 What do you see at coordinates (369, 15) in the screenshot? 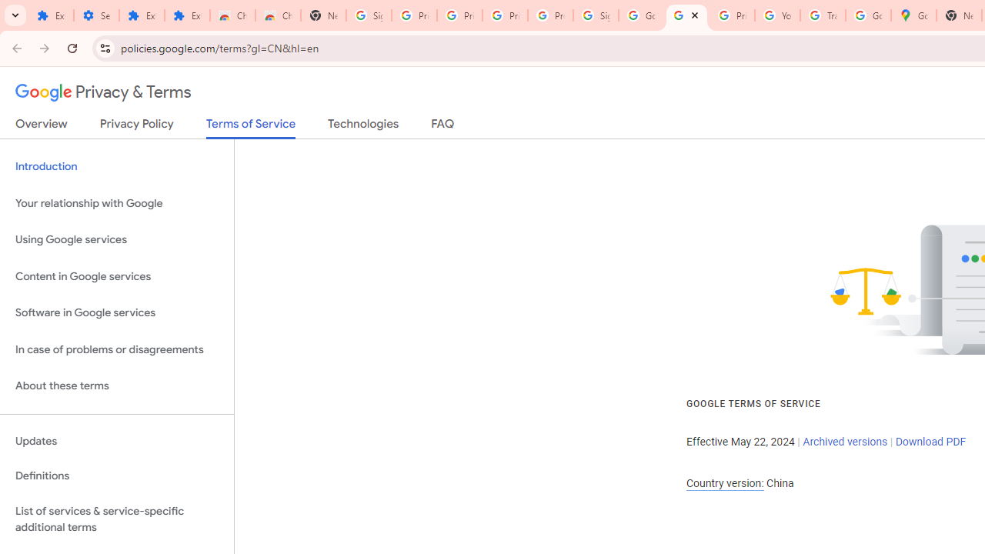
I see `Sign in - Google Accounts` at bounding box center [369, 15].